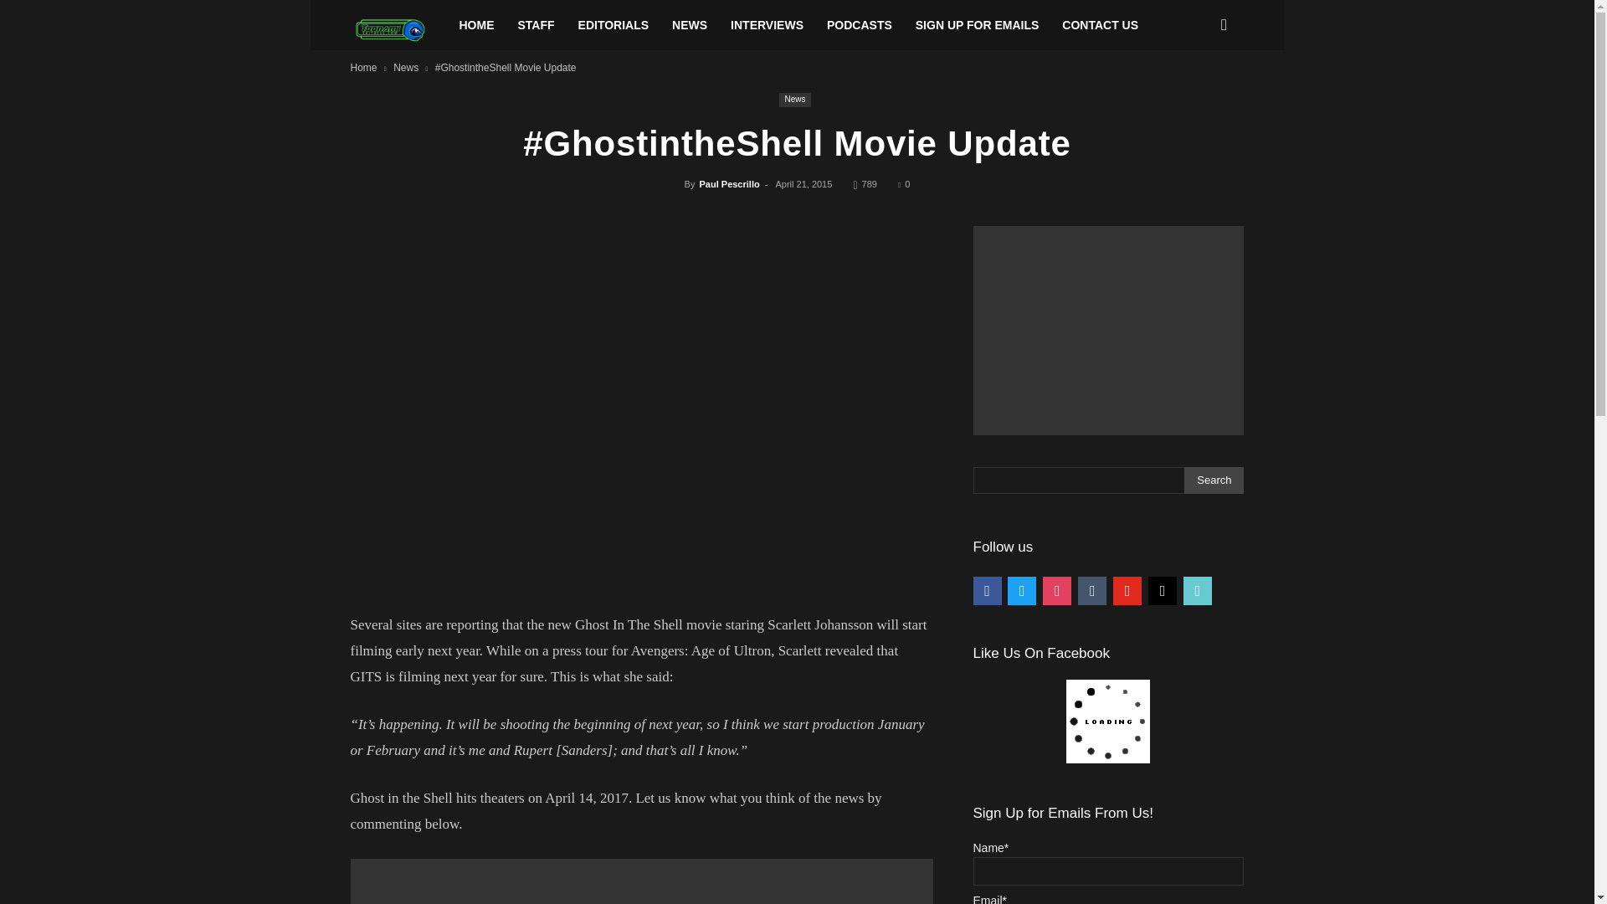 The image size is (1607, 904). Describe the element at coordinates (986, 589) in the screenshot. I see `Facebook` at that location.